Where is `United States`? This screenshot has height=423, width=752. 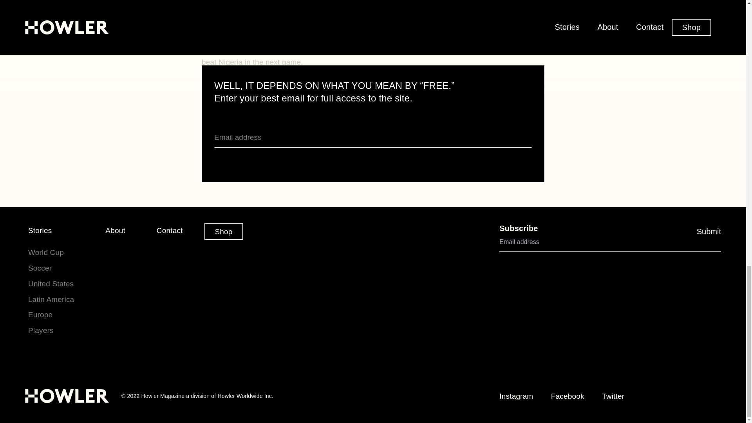
United States is located at coordinates (51, 284).